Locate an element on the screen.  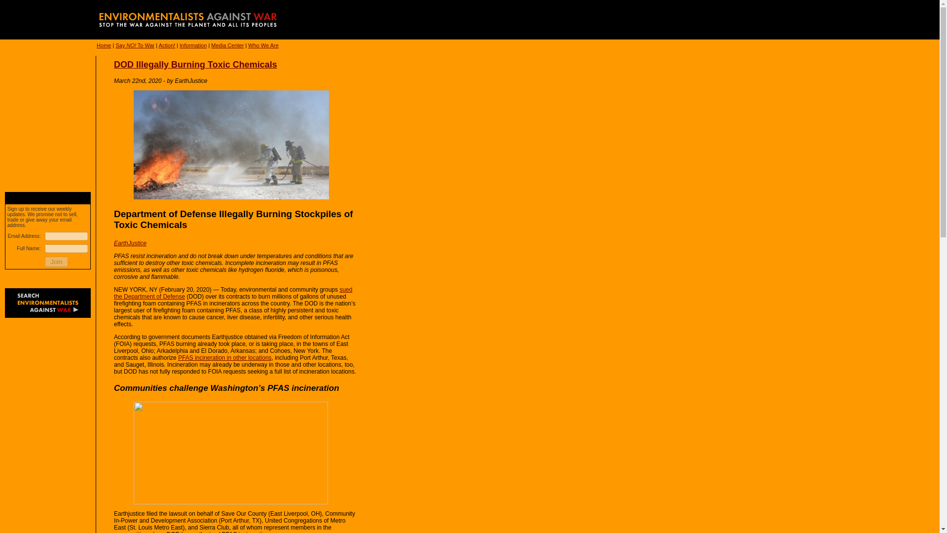
DOD Illegally Burning Toxic Chemicals is located at coordinates (195, 64).